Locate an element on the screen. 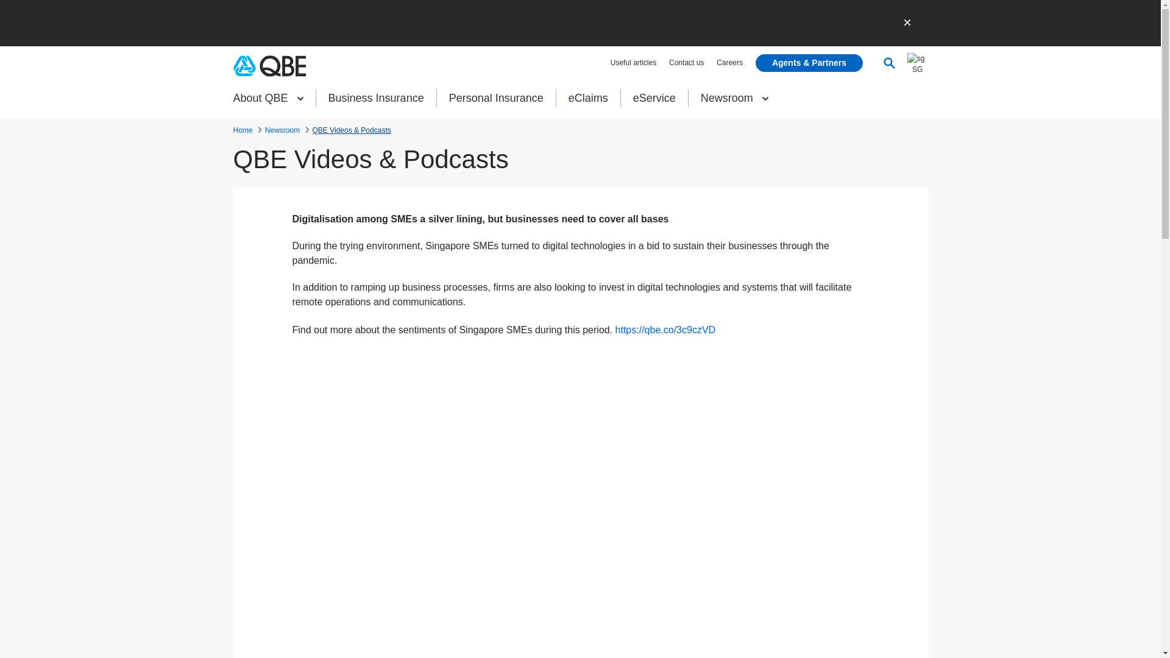  SG is located at coordinates (918, 74).